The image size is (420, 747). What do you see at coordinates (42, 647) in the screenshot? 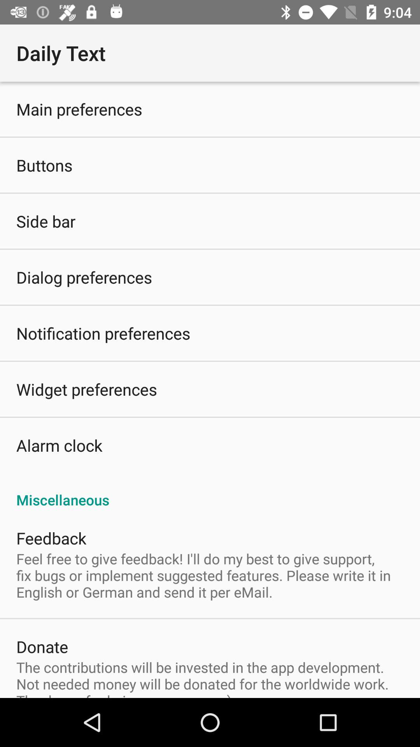
I see `launch donate icon` at bounding box center [42, 647].